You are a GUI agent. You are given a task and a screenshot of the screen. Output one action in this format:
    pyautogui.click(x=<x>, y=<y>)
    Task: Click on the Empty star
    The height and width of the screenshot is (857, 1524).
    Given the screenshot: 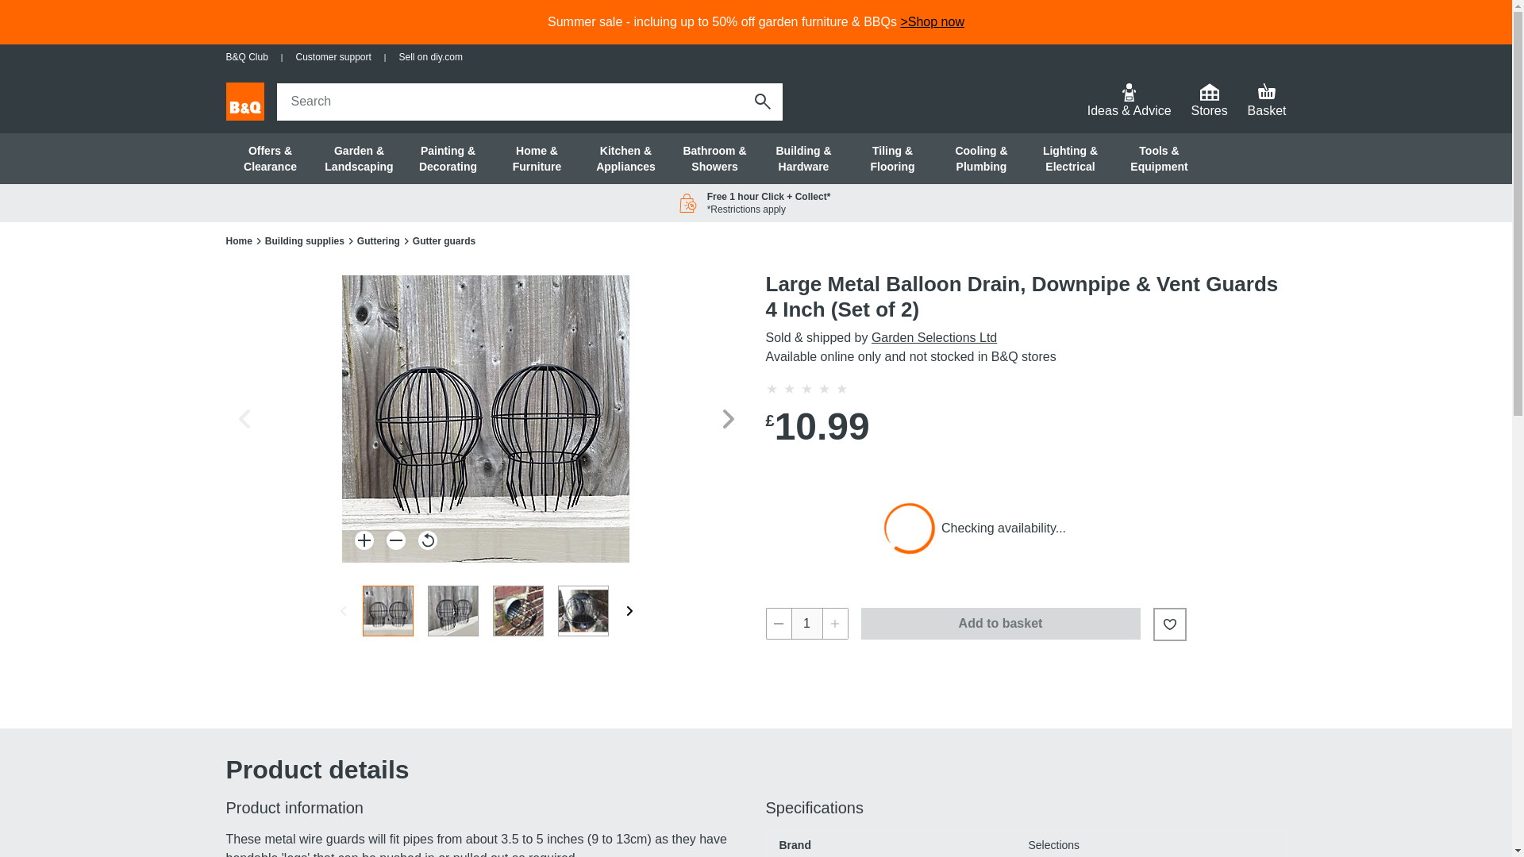 What is the action you would take?
    pyautogui.click(x=824, y=388)
    